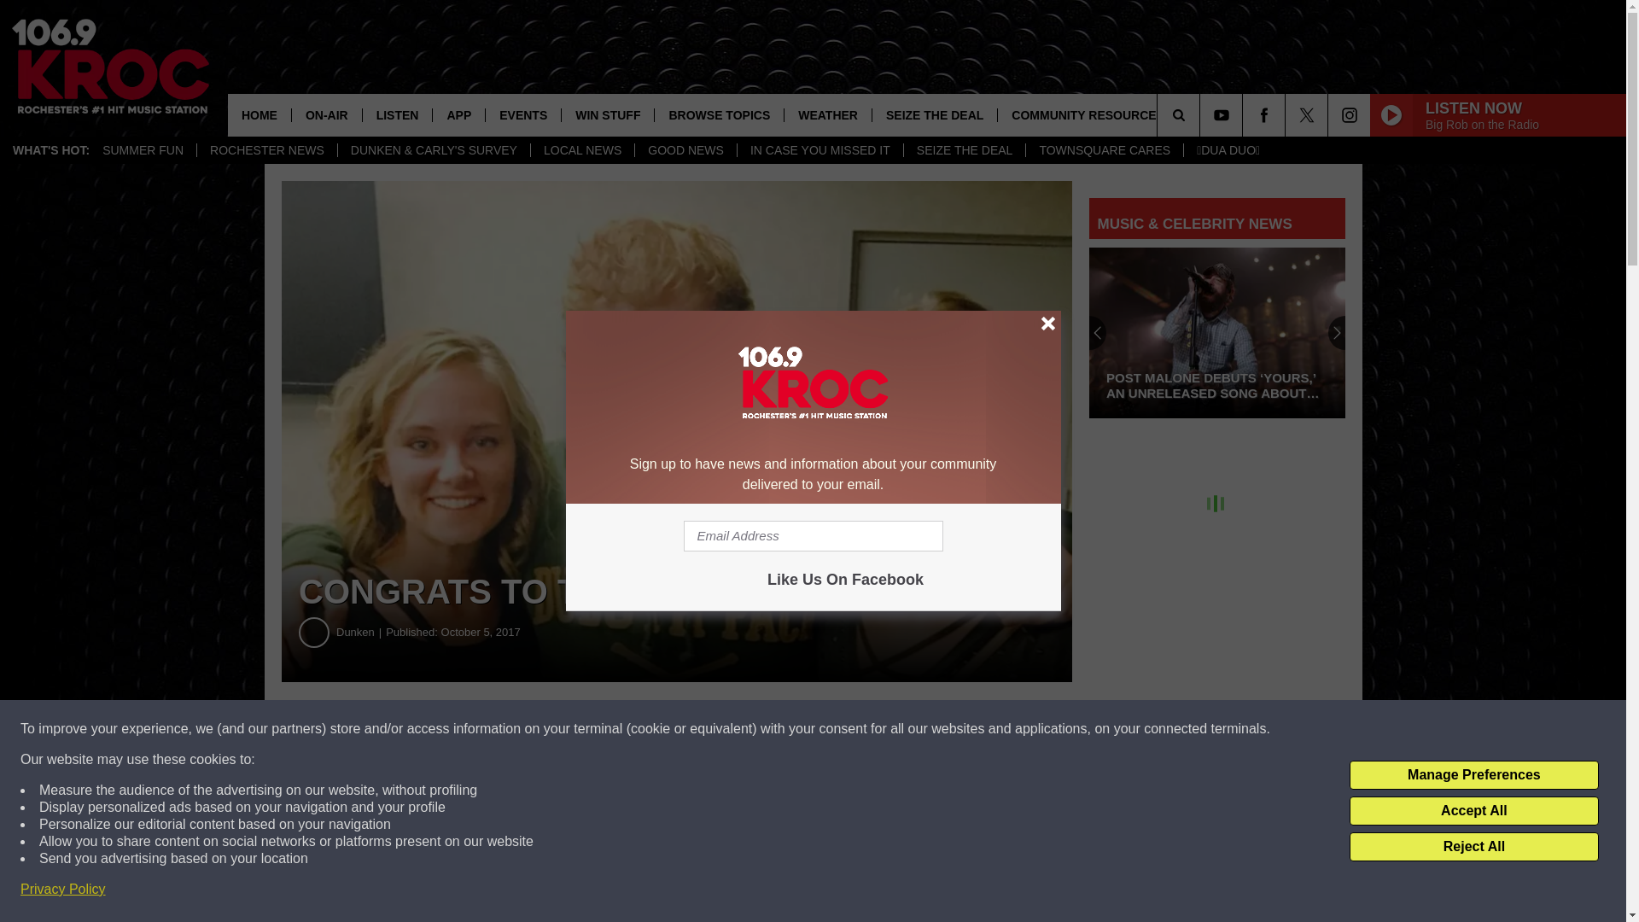 The width and height of the screenshot is (1639, 922). I want to click on SEIZE THE DEAL, so click(964, 150).